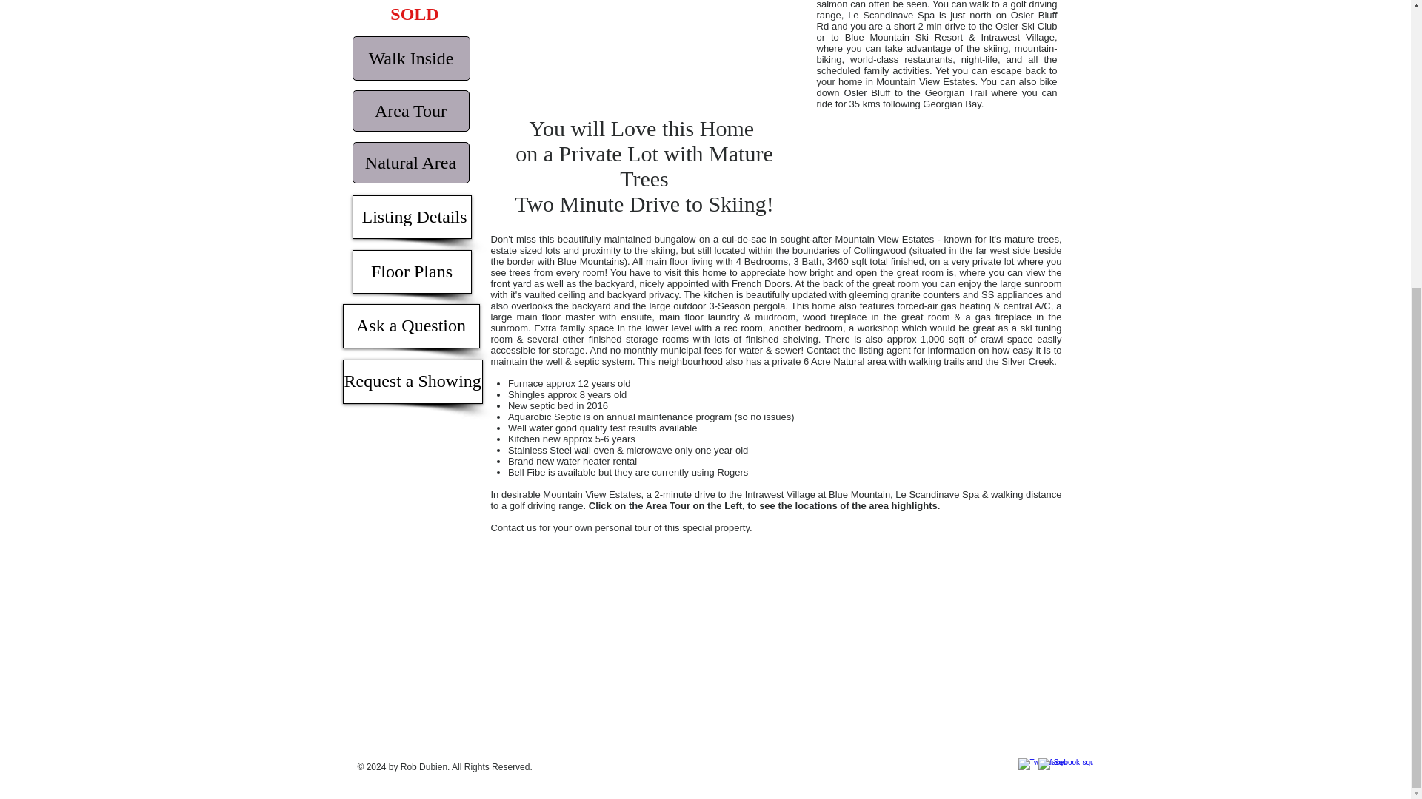  I want to click on Main.jpeg, so click(640, 58).